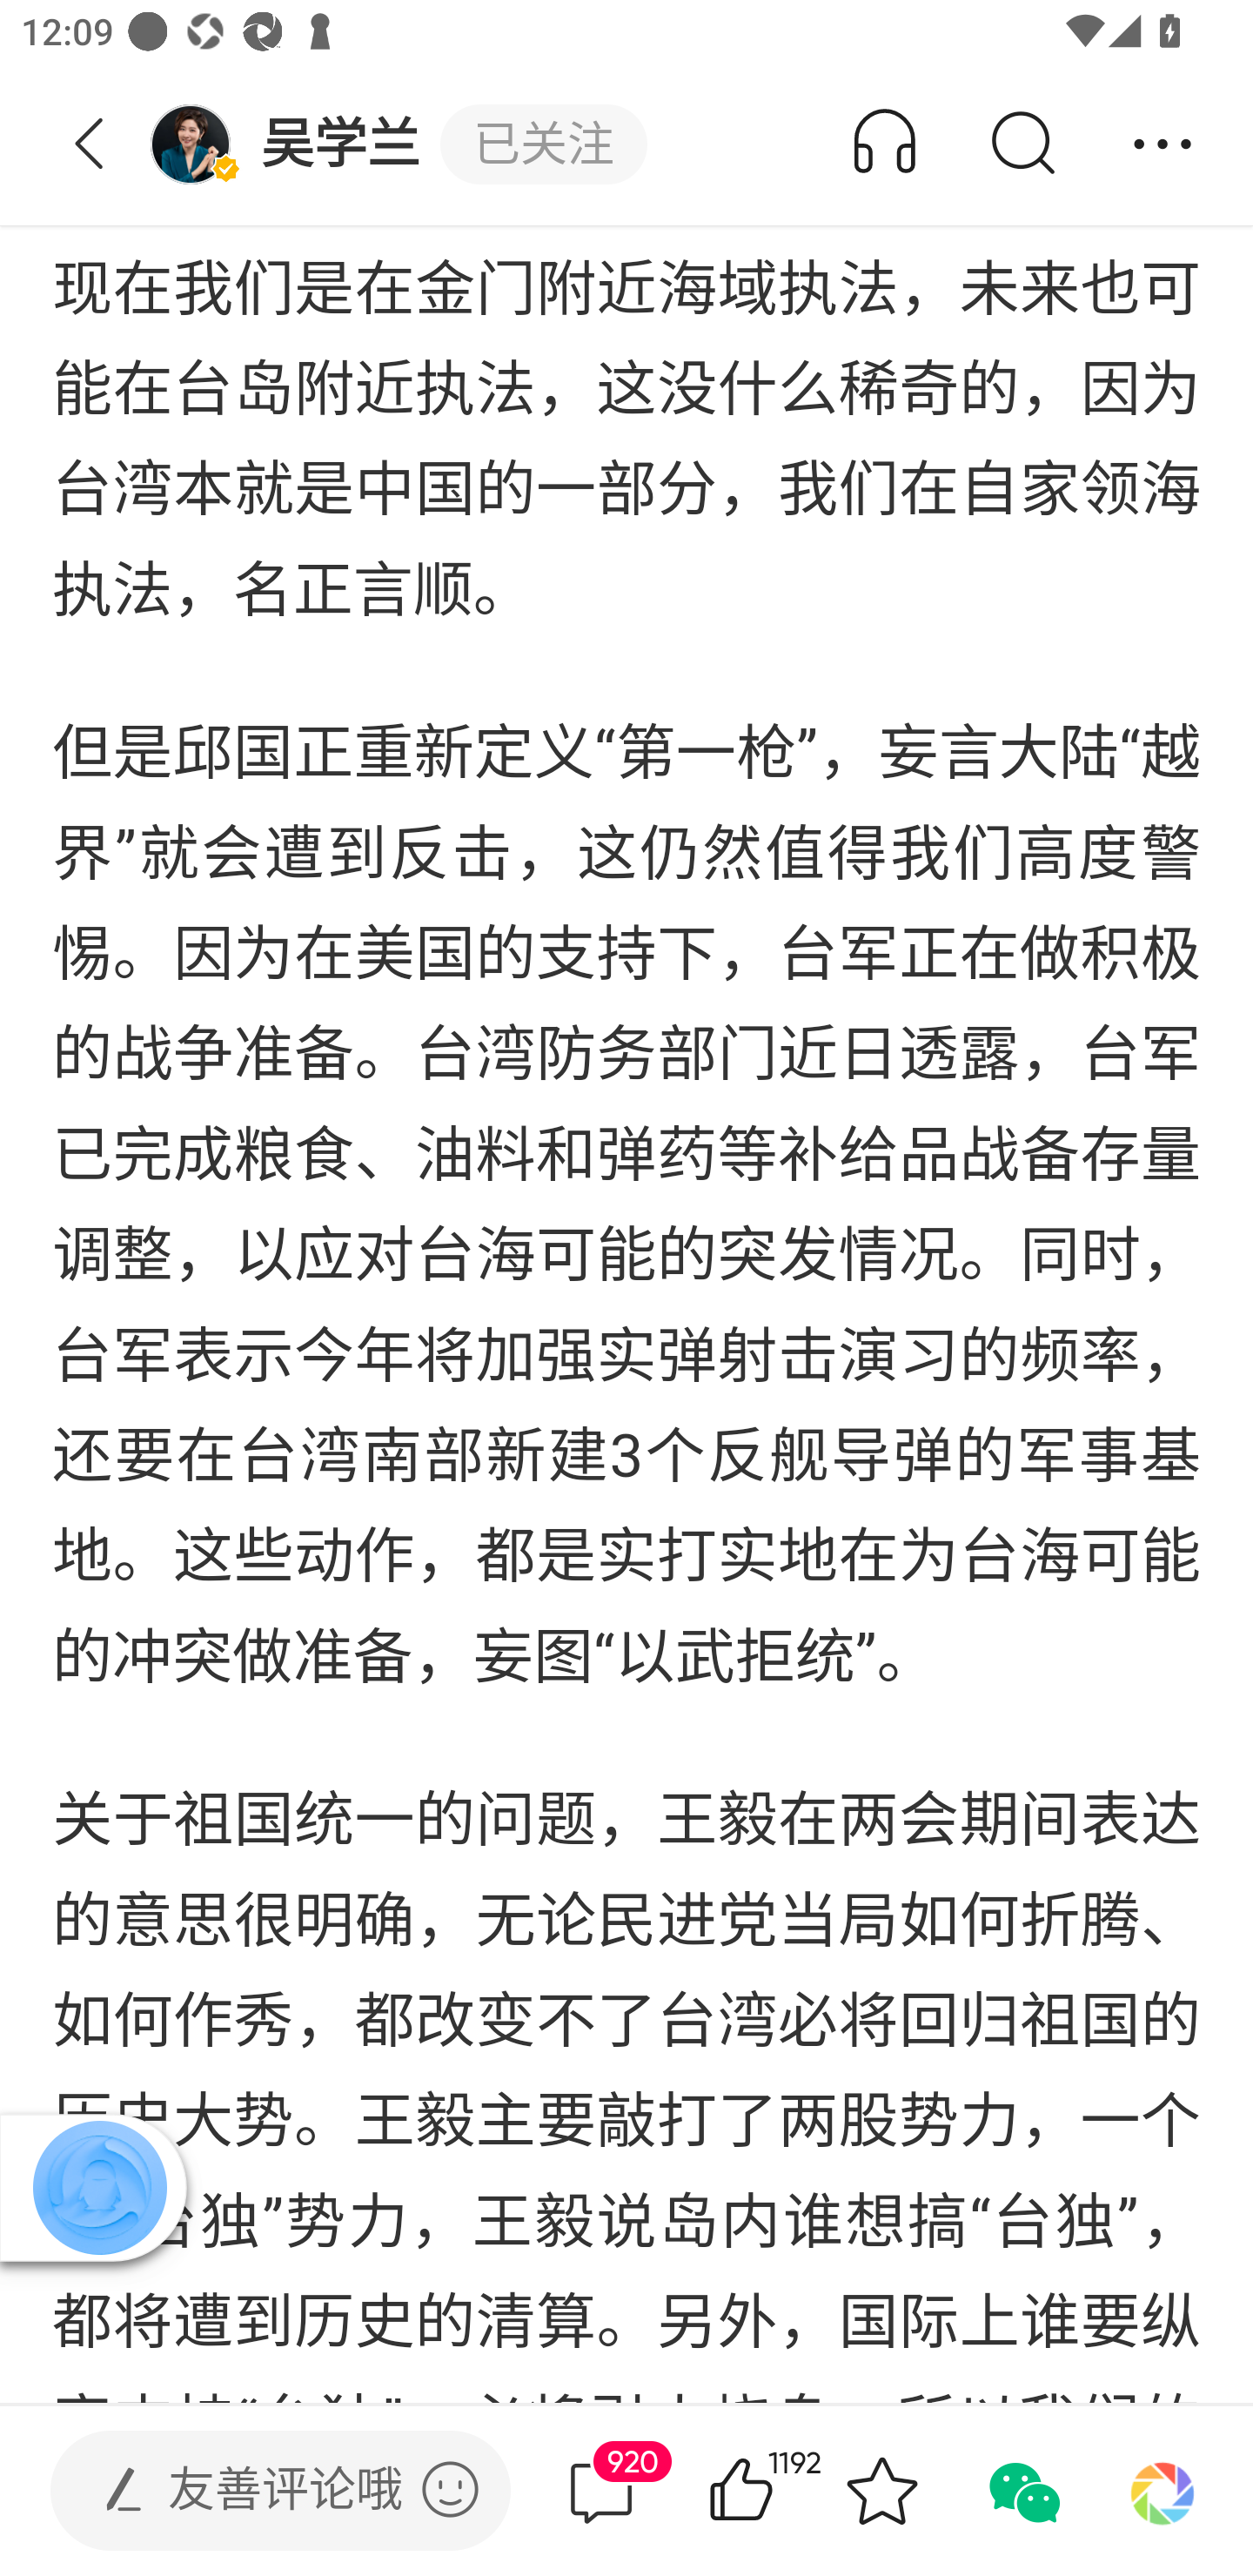 The height and width of the screenshot is (2576, 1253). I want to click on  返回, so click(90, 144).